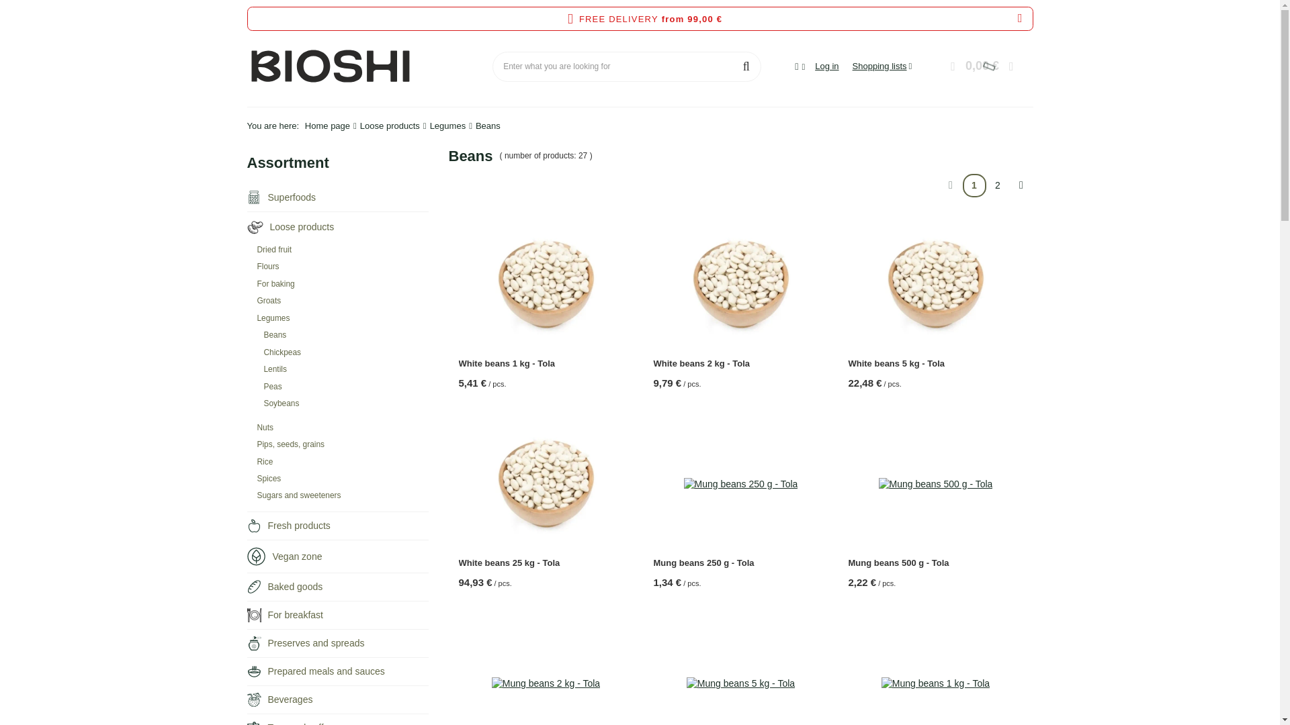 The image size is (1290, 725). What do you see at coordinates (337, 615) in the screenshot?
I see `For breakfast` at bounding box center [337, 615].